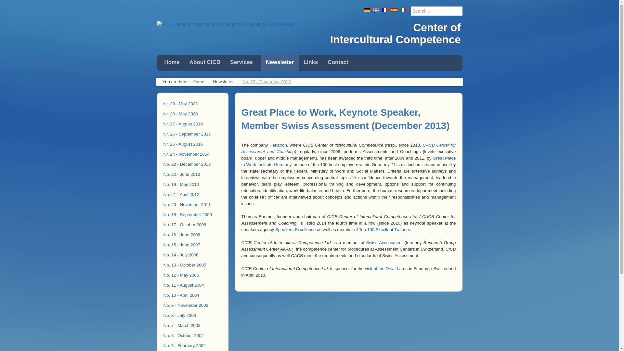 The image size is (624, 351). What do you see at coordinates (279, 63) in the screenshot?
I see `Newsletter` at bounding box center [279, 63].